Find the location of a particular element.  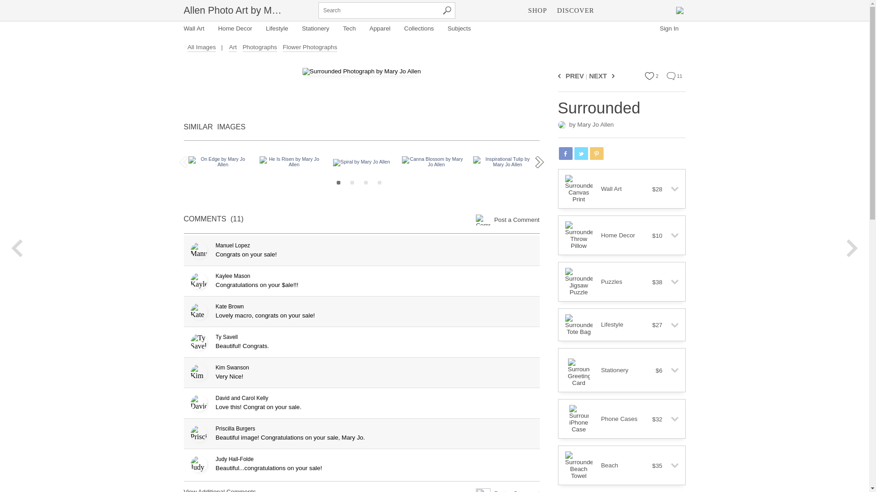

Surrounded Canvas Print is located at coordinates (579, 189).